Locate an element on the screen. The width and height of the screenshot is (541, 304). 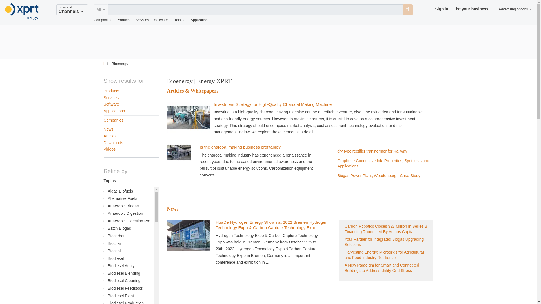
3rd party ad content is located at coordinates (268, 42).